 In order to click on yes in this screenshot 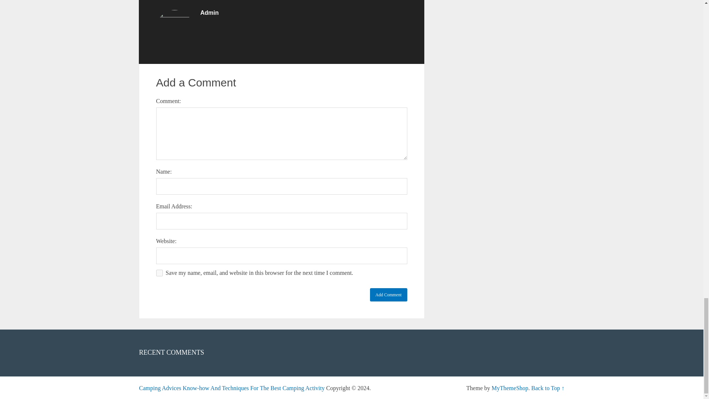, I will do `click(159, 273)`.